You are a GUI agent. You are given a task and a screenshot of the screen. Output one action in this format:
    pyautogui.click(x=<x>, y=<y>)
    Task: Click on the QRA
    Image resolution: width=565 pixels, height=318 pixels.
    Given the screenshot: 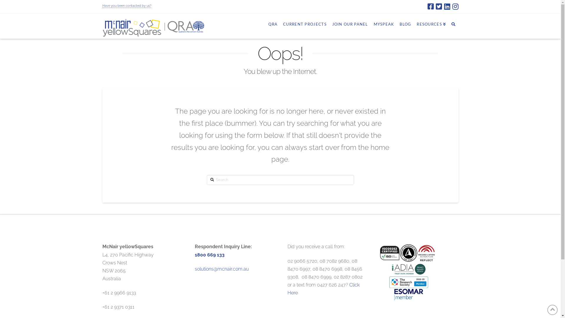 What is the action you would take?
    pyautogui.click(x=273, y=24)
    